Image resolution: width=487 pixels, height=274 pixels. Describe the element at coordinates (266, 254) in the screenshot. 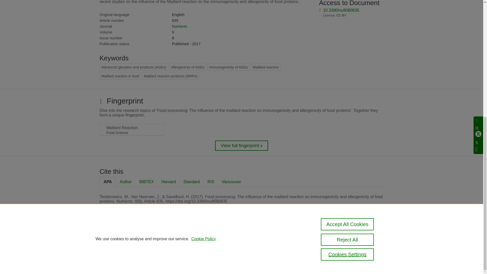

I see `use of cookies` at that location.